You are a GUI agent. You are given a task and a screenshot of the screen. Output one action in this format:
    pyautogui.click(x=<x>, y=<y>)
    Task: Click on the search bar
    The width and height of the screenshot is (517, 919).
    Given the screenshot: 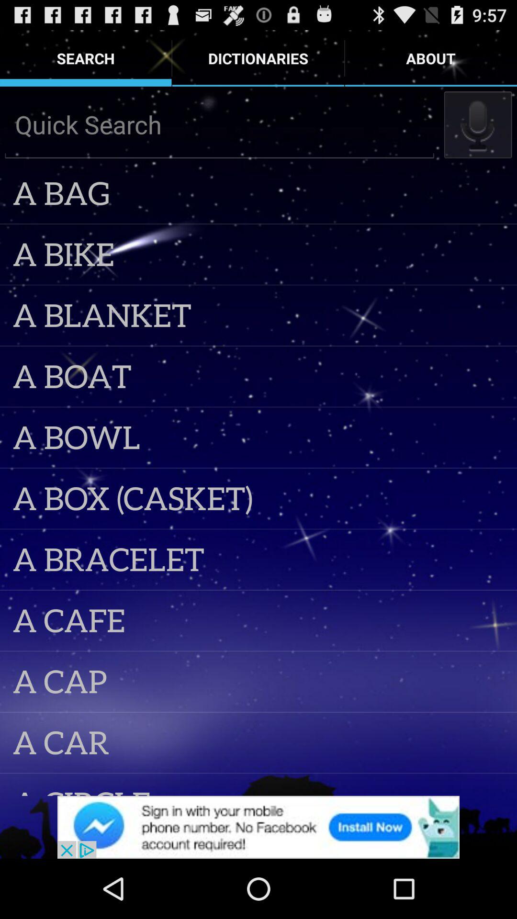 What is the action you would take?
    pyautogui.click(x=219, y=124)
    